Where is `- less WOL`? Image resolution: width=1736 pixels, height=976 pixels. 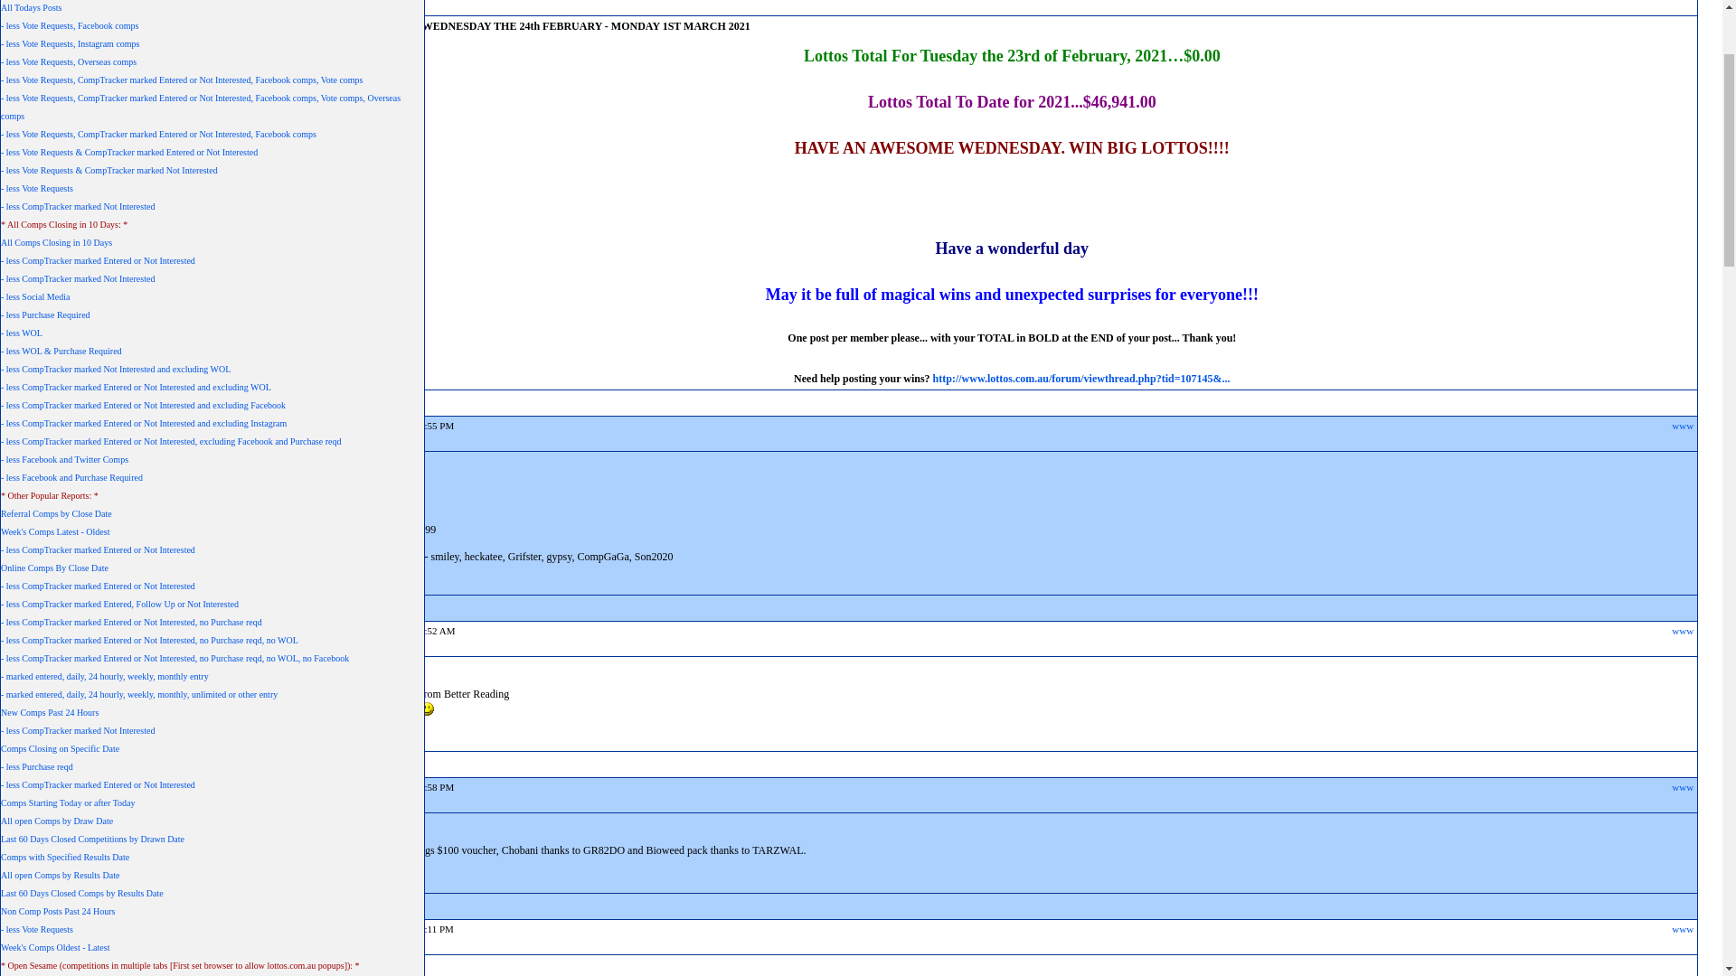 - less WOL is located at coordinates (22, 522).